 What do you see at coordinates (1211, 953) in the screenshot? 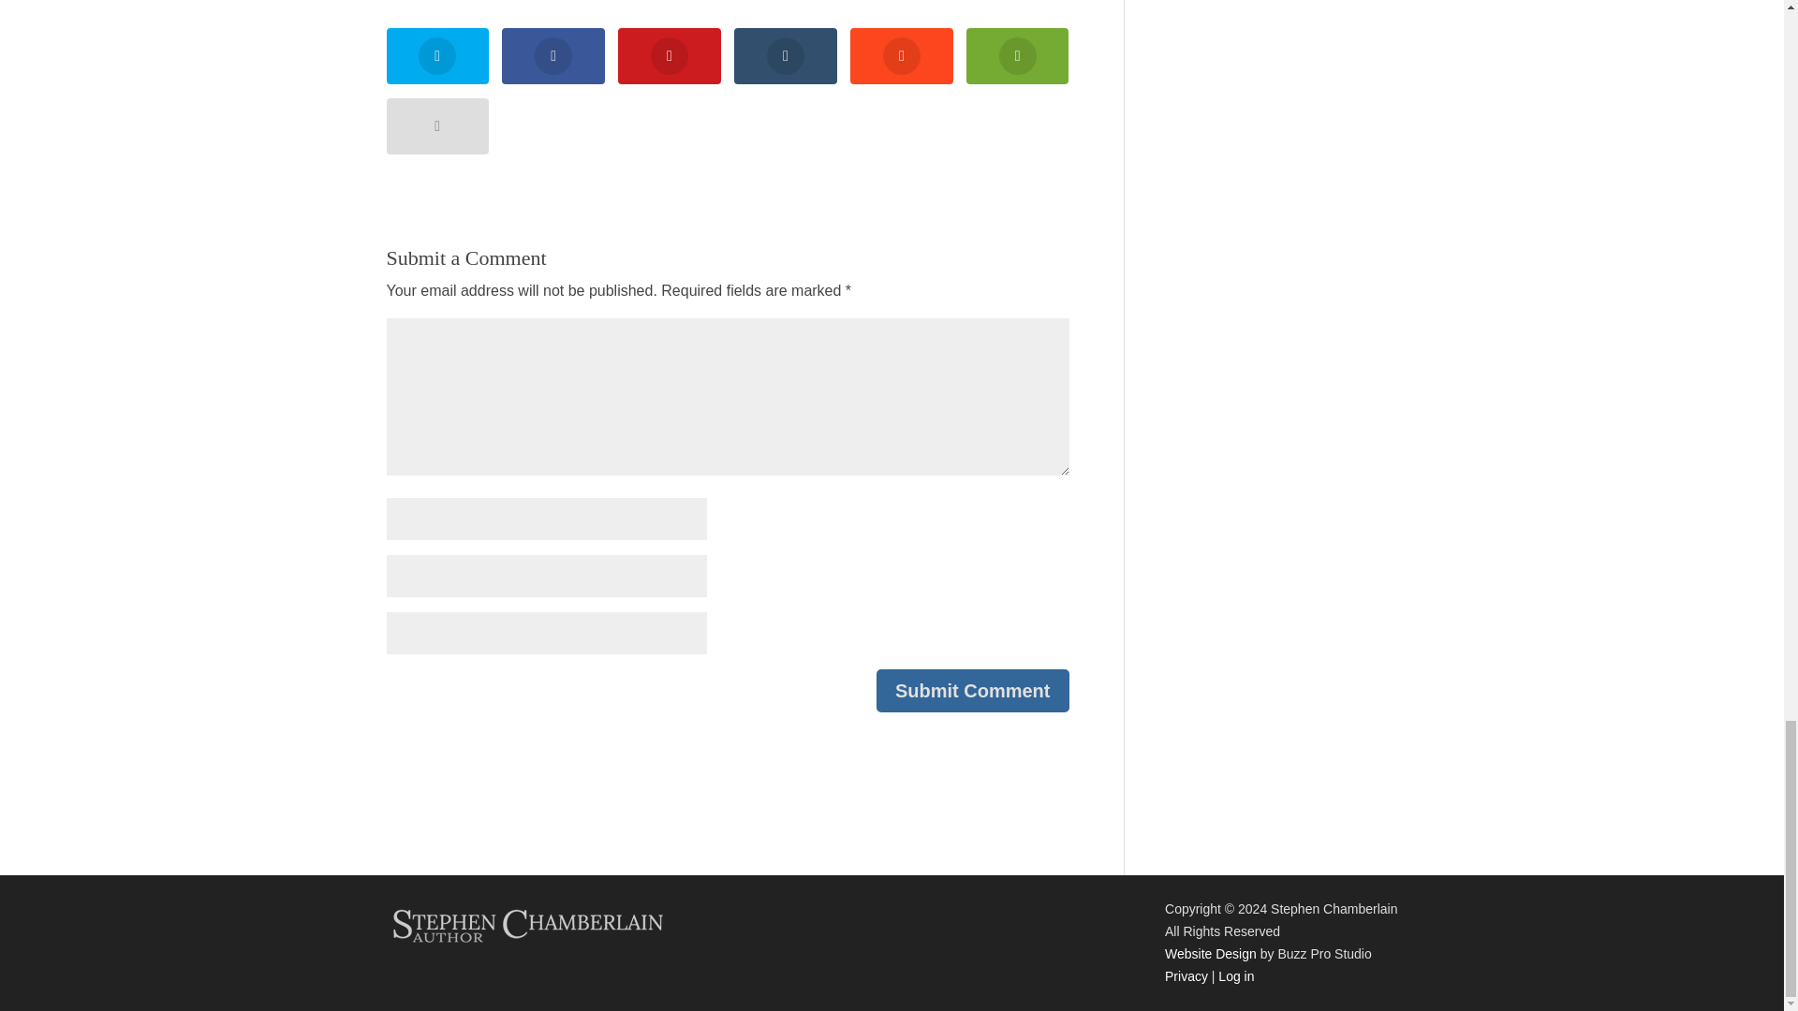
I see `website design` at bounding box center [1211, 953].